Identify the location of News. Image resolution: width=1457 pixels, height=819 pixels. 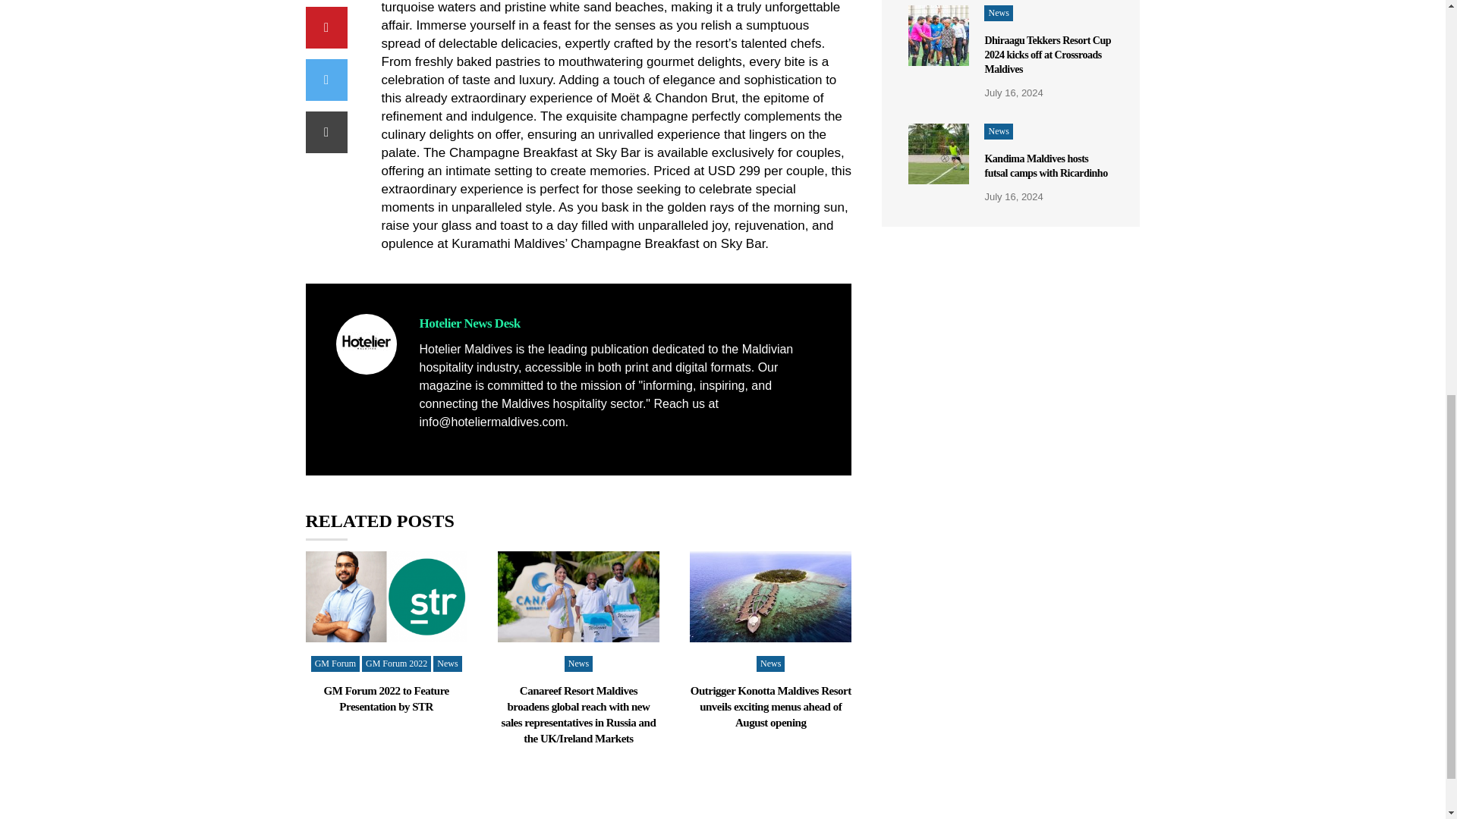
(578, 664).